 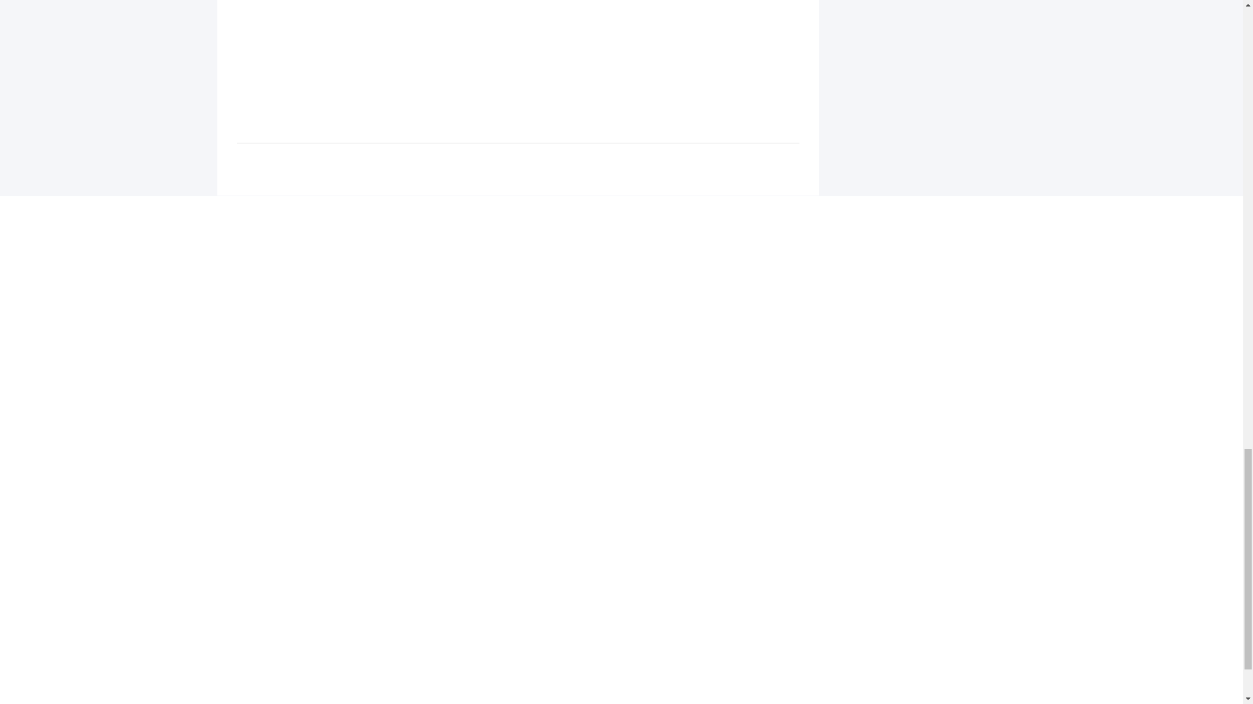 What do you see at coordinates (621, 306) in the screenshot?
I see `Eastern Mirror` at bounding box center [621, 306].